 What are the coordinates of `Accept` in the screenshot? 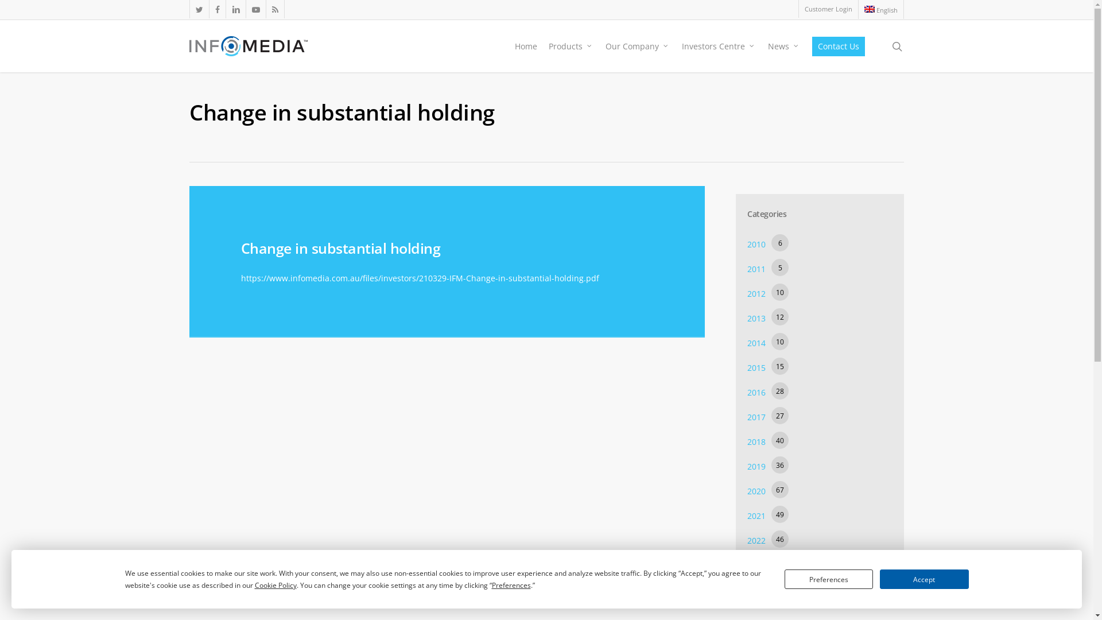 It's located at (924, 579).